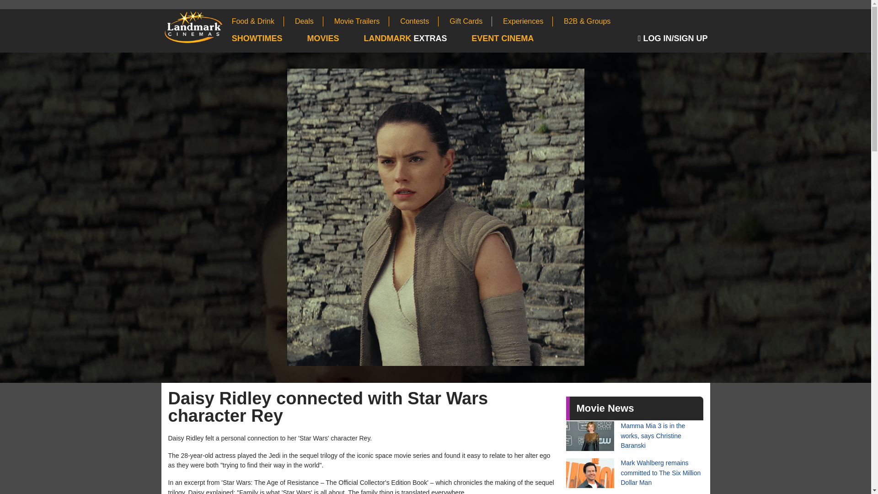  What do you see at coordinates (419, 21) in the screenshot?
I see `Movie Contests` at bounding box center [419, 21].